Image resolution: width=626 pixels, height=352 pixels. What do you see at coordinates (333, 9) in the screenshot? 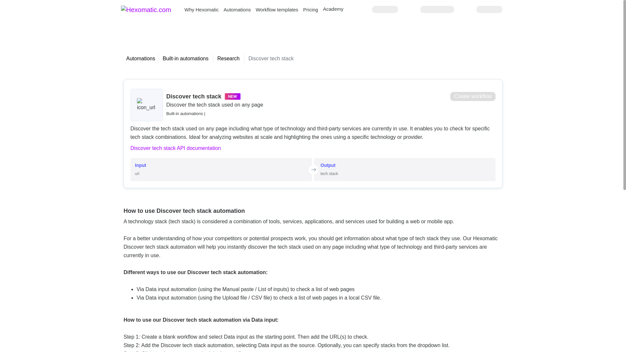
I see `Academy` at bounding box center [333, 9].